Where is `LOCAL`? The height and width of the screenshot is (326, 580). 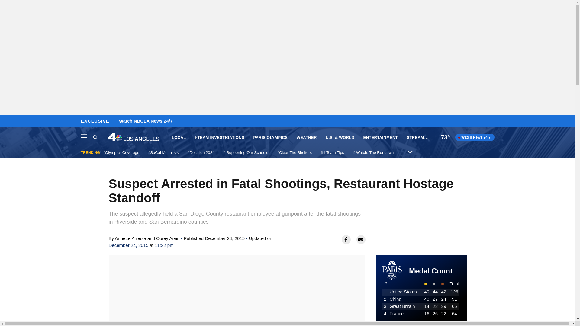
LOCAL is located at coordinates (179, 138).